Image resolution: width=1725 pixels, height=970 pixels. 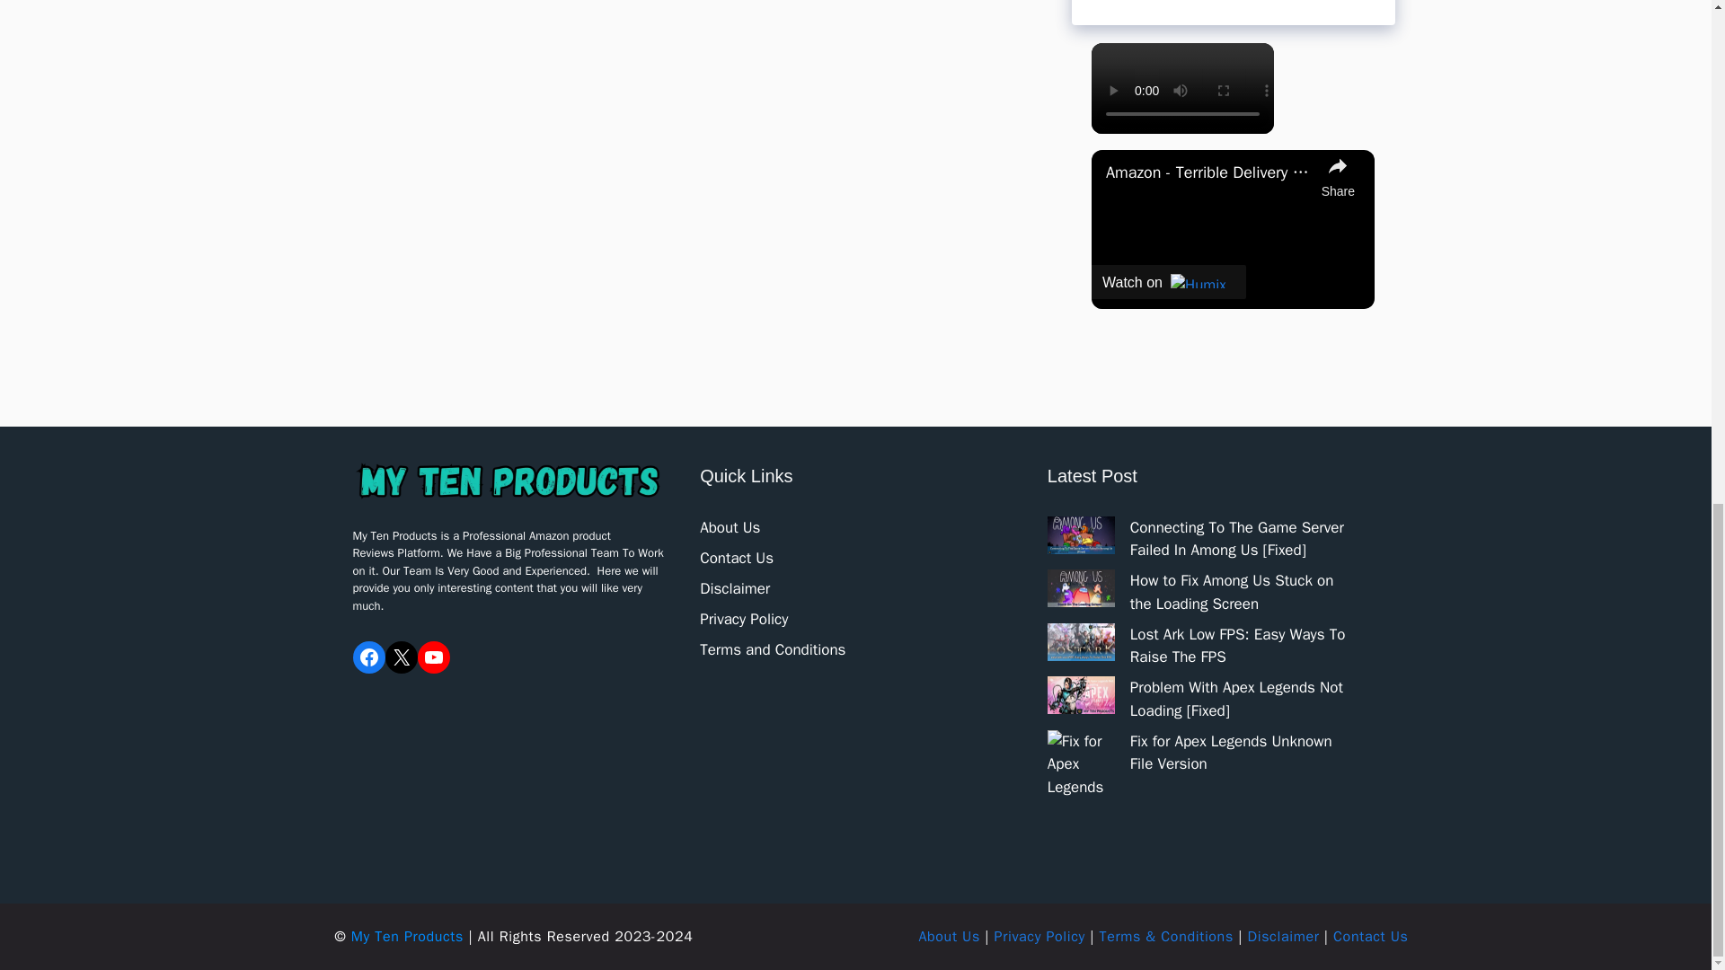 What do you see at coordinates (368, 657) in the screenshot?
I see `Facebook` at bounding box center [368, 657].